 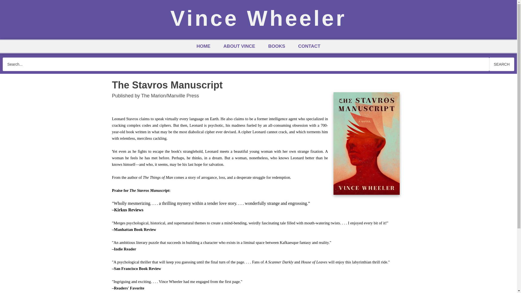 What do you see at coordinates (239, 46) in the screenshot?
I see `ABOUT VINCE` at bounding box center [239, 46].